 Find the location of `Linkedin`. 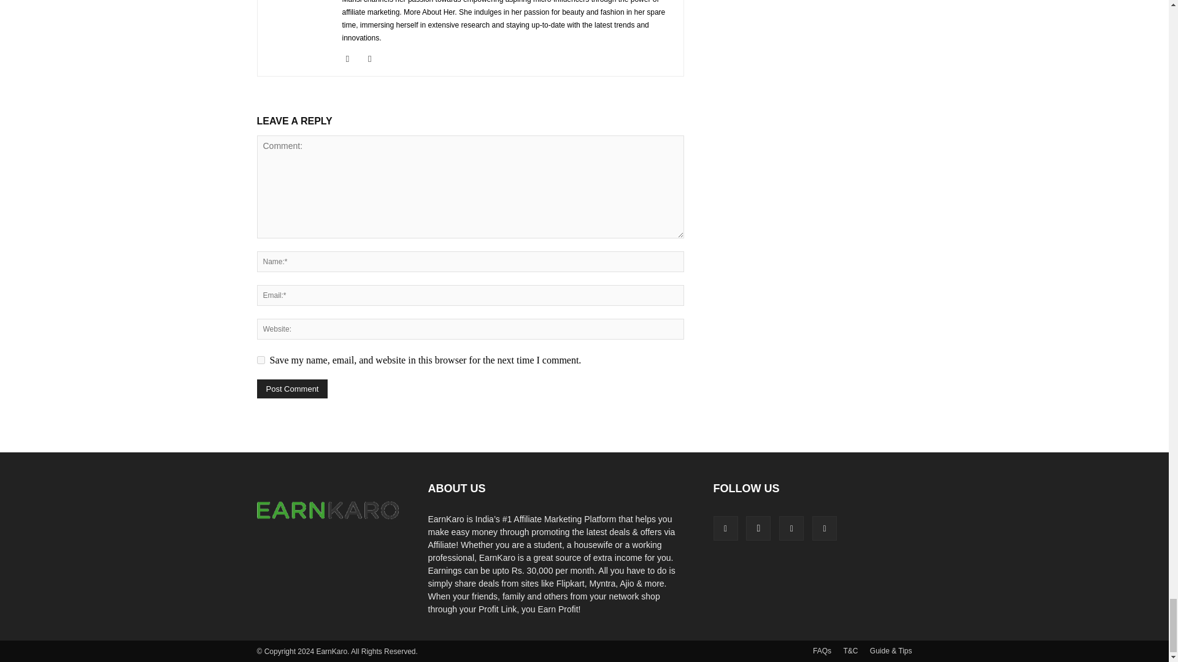

Linkedin is located at coordinates (352, 59).